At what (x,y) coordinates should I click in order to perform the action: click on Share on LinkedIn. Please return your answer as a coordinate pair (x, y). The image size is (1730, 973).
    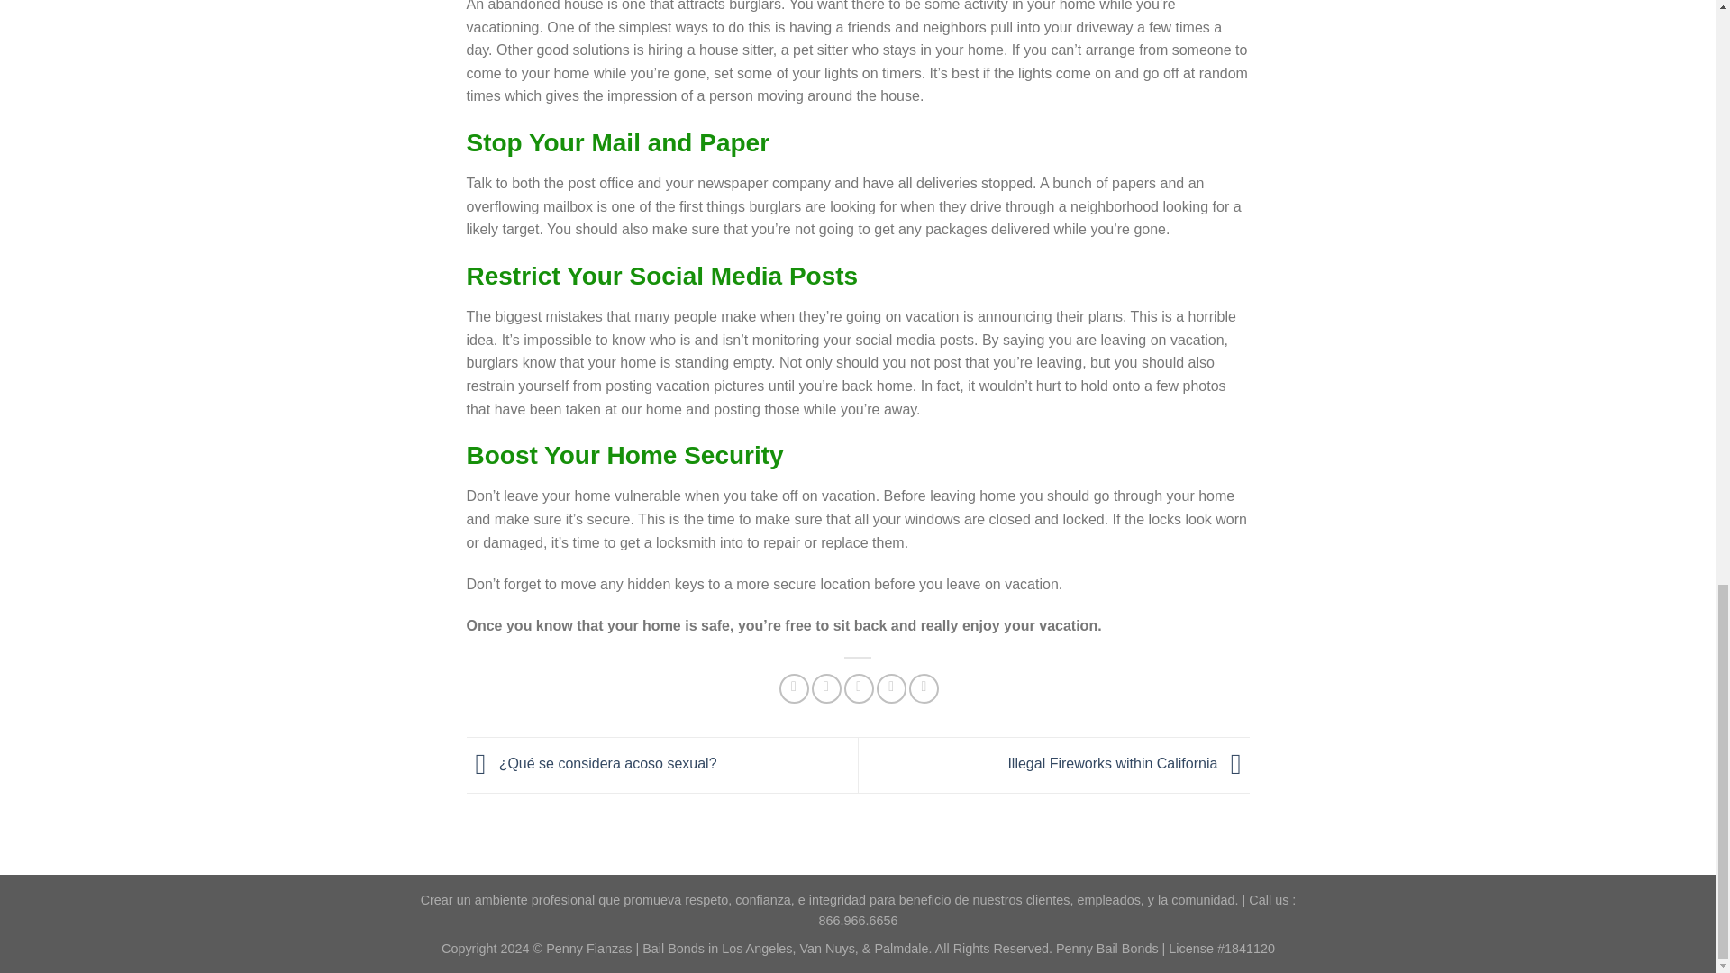
    Looking at the image, I should click on (924, 688).